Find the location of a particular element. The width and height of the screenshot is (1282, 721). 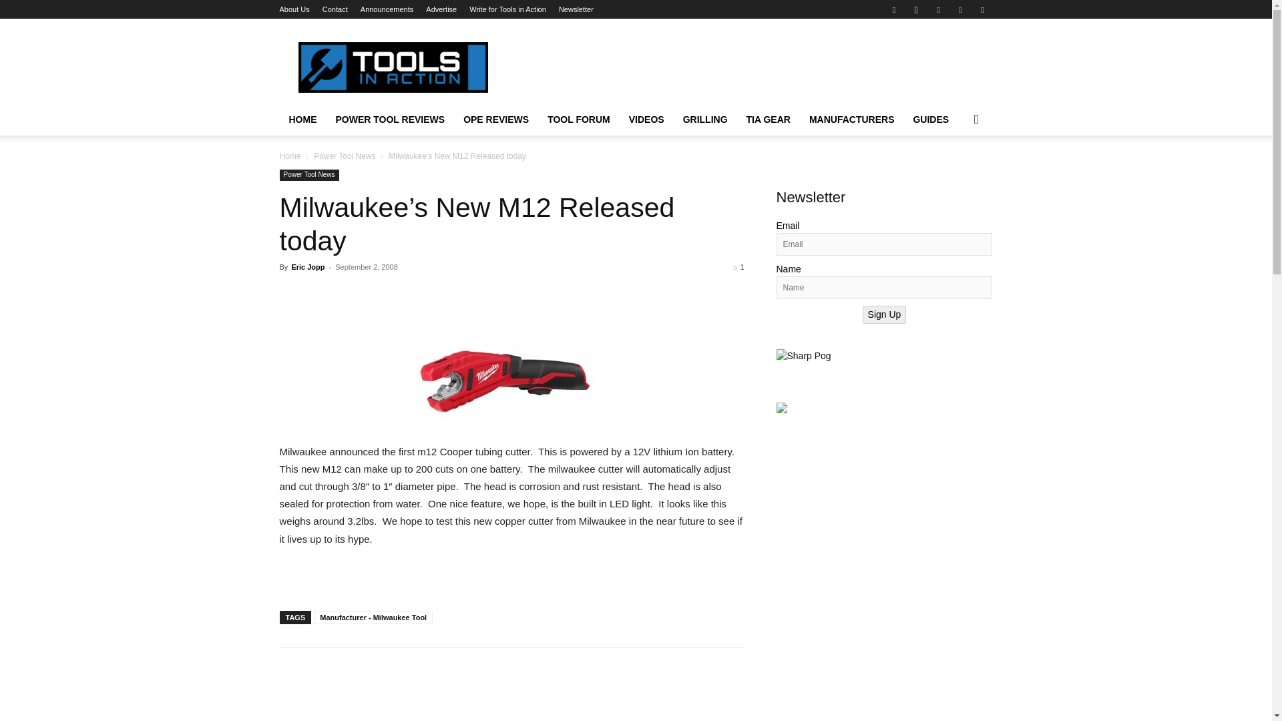

VIDEOS is located at coordinates (646, 119).